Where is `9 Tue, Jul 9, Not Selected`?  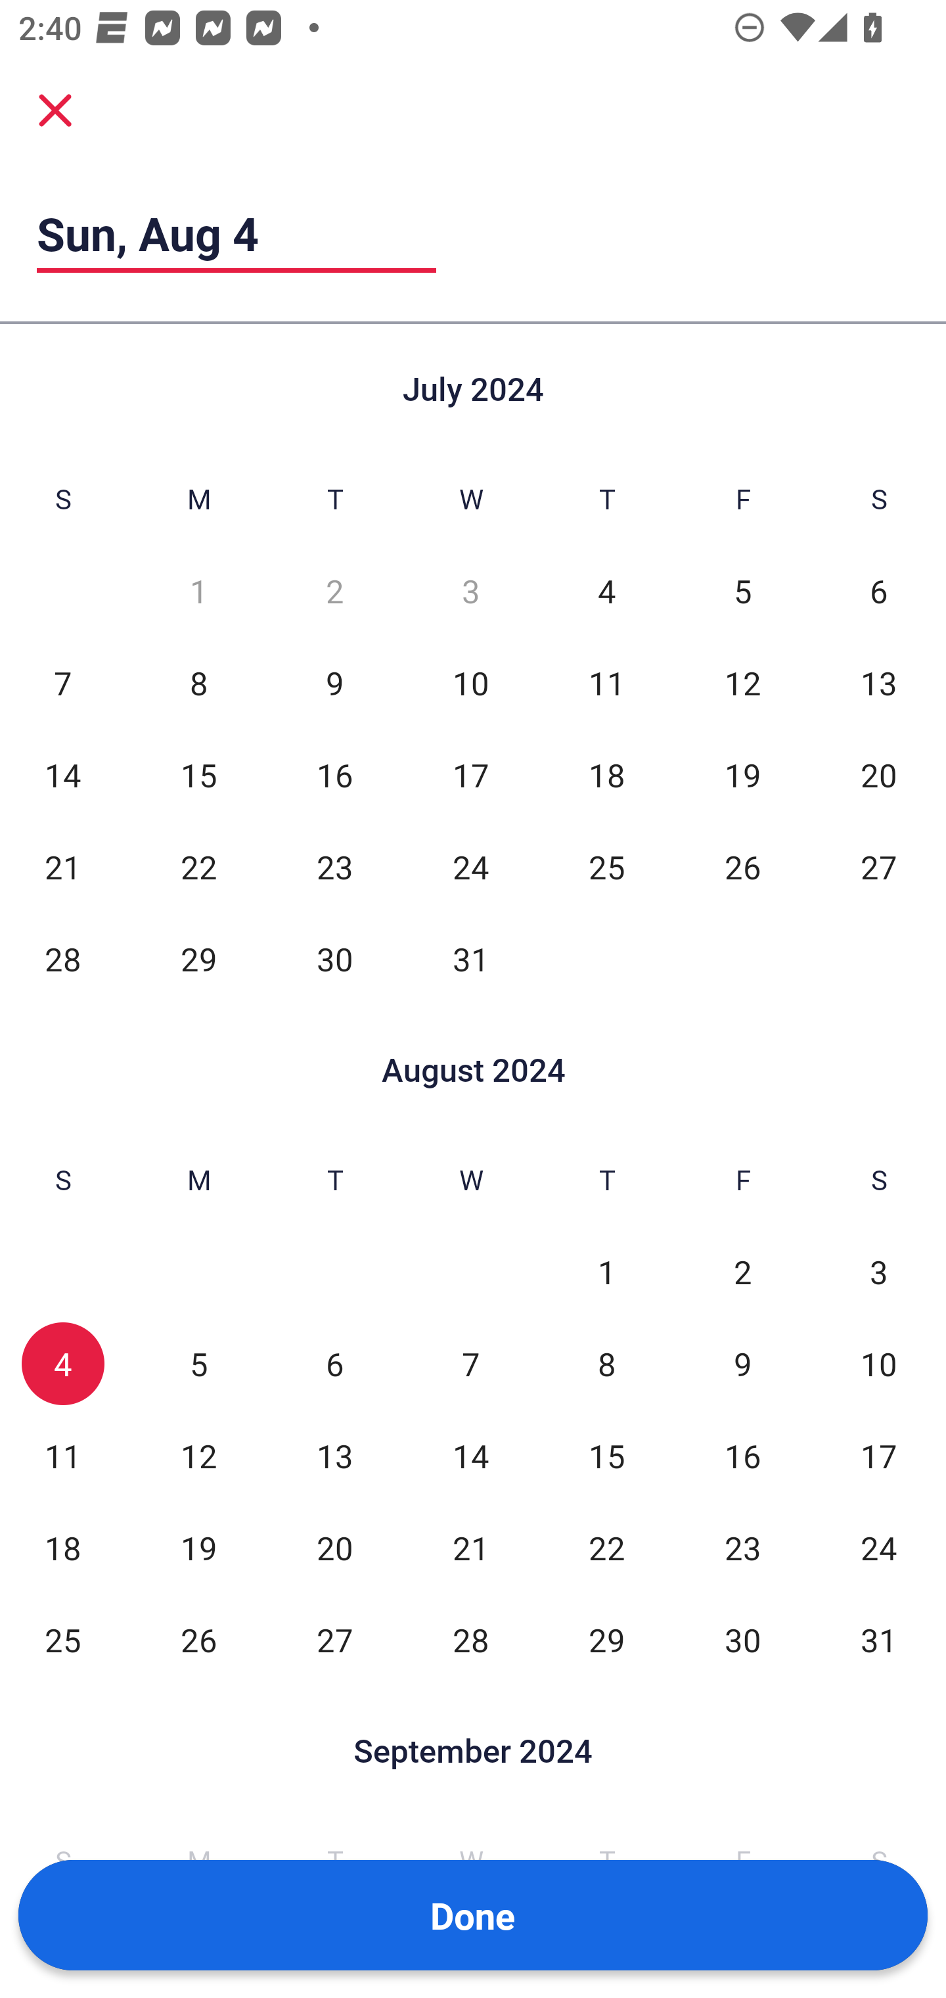
9 Tue, Jul 9, Not Selected is located at coordinates (335, 683).